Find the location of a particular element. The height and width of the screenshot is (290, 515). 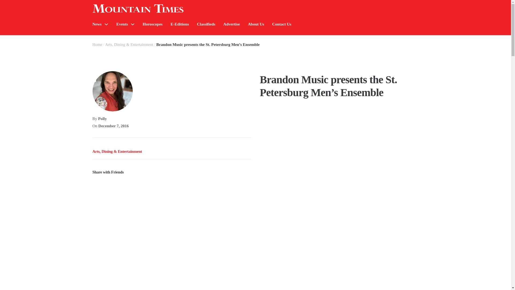

Polly is located at coordinates (102, 119).